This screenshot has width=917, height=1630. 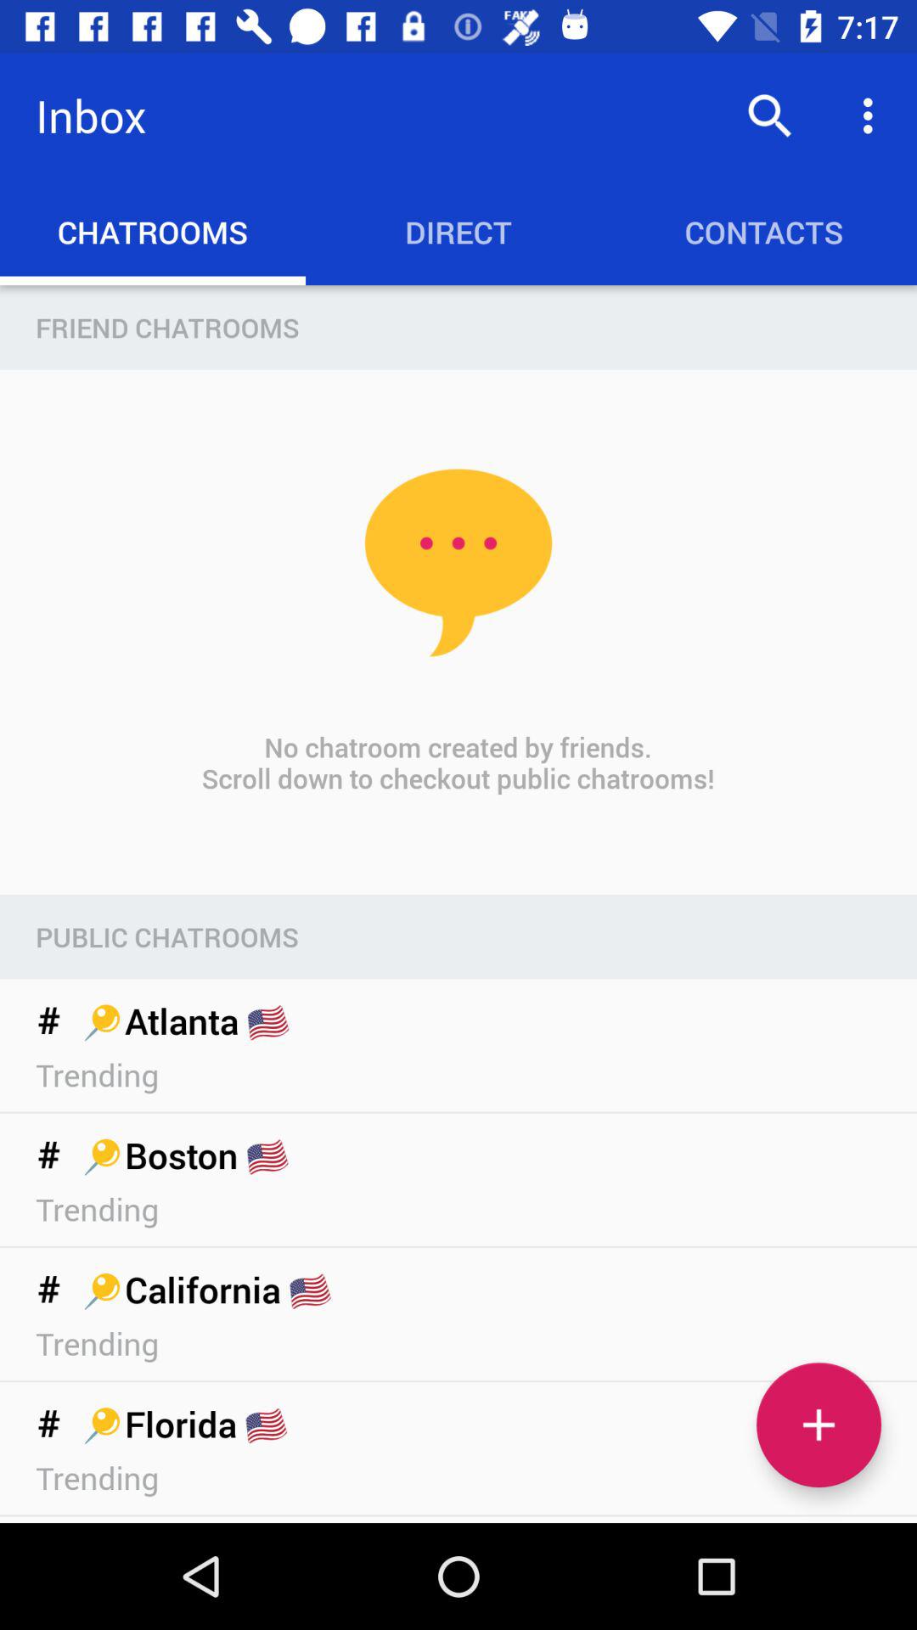 I want to click on tap the item above contacts icon, so click(x=873, y=115).